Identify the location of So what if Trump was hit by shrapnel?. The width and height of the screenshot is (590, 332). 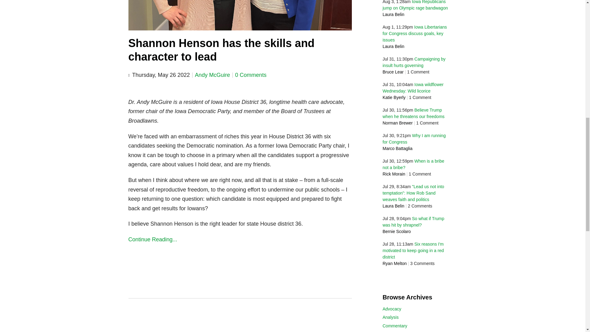
(413, 222).